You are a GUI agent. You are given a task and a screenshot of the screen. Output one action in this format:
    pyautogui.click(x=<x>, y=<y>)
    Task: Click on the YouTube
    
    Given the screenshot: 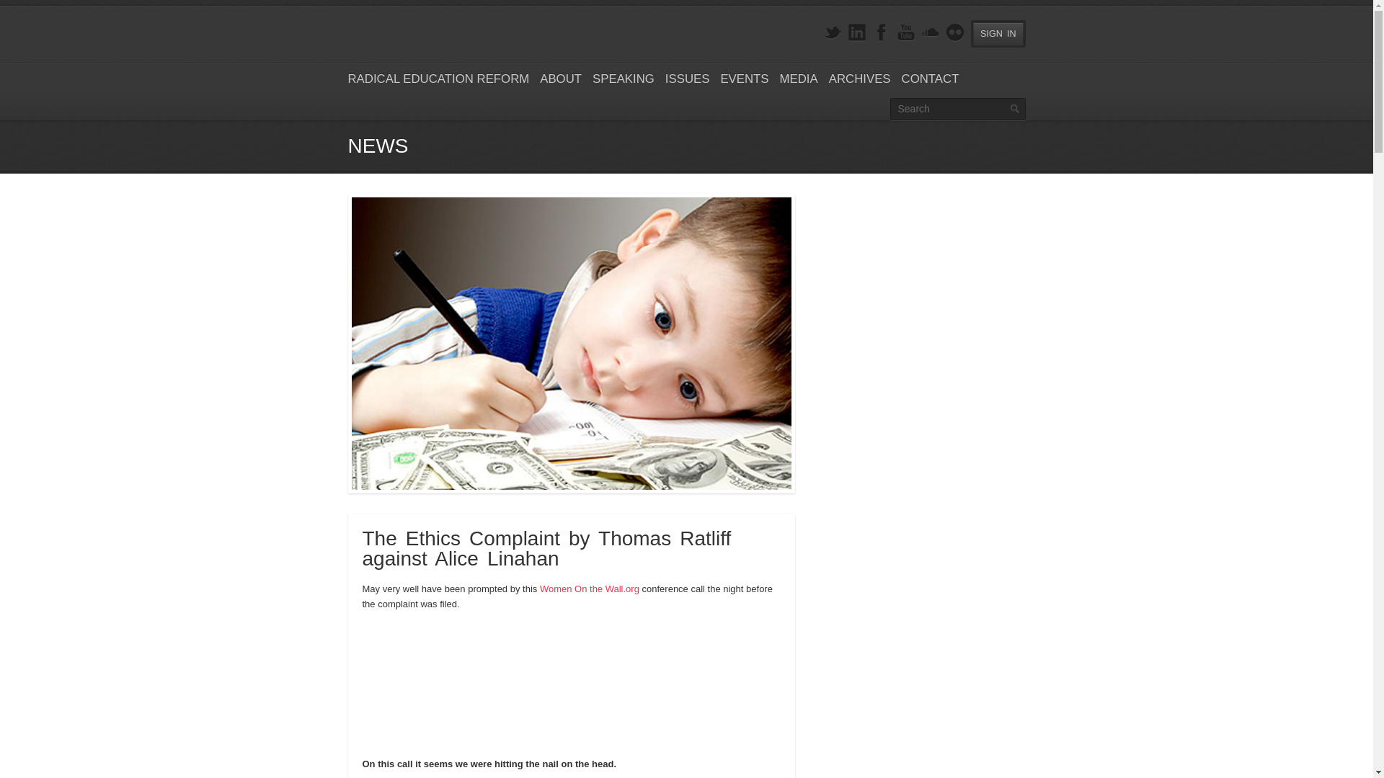 What is the action you would take?
    pyautogui.click(x=905, y=33)
    